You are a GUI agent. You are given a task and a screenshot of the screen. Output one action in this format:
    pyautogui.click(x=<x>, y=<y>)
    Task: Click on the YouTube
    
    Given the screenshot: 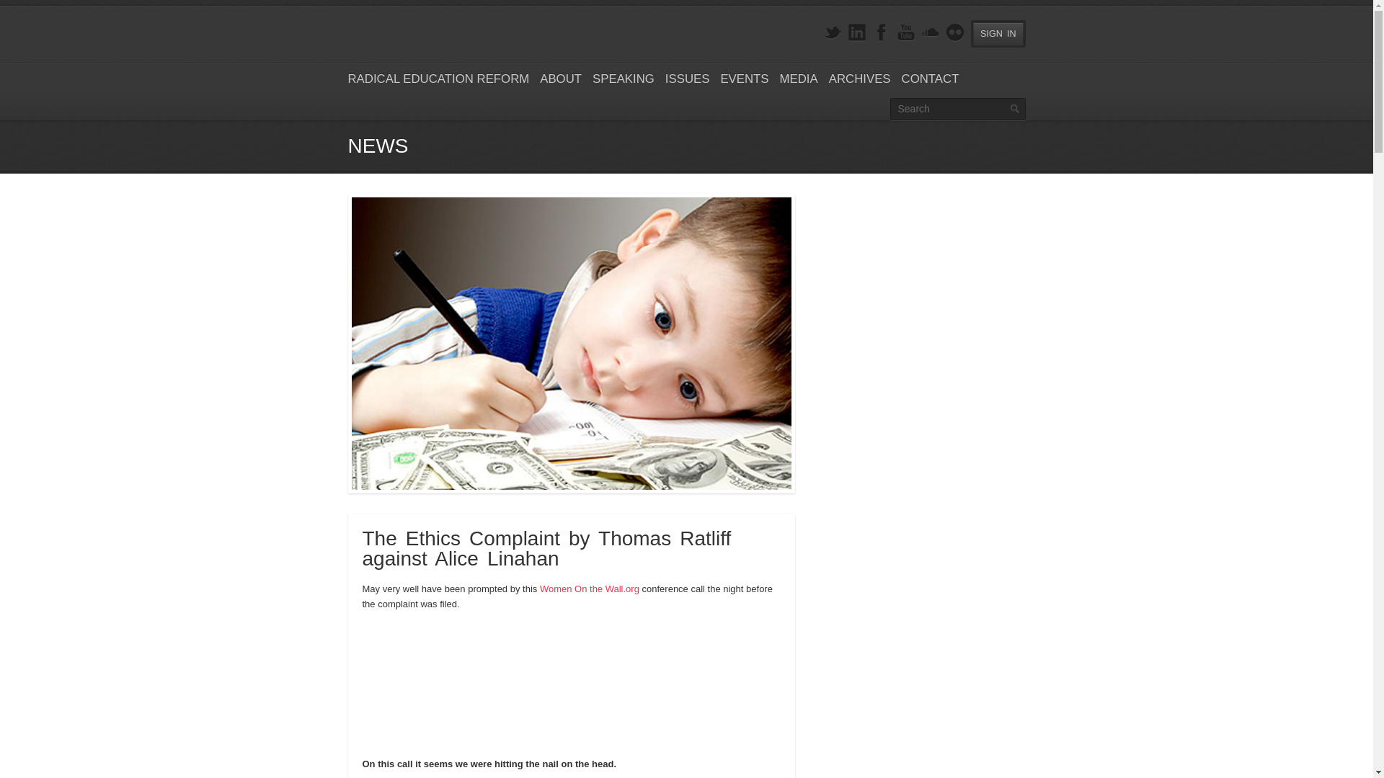 What is the action you would take?
    pyautogui.click(x=905, y=33)
    